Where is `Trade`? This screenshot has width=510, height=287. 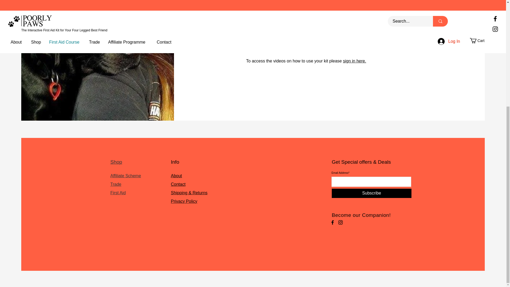
Trade is located at coordinates (116, 184).